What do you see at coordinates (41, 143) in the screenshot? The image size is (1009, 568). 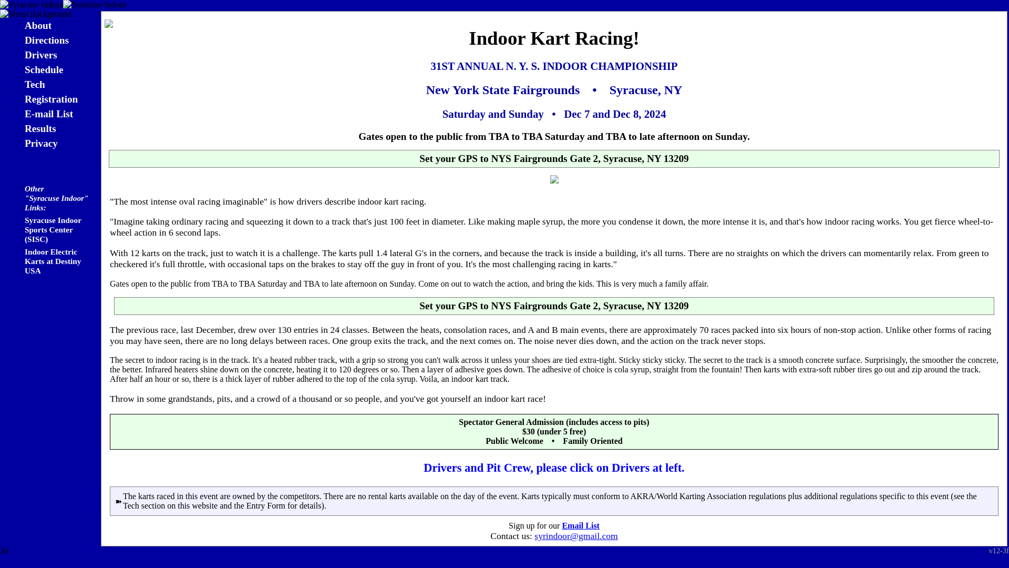 I see `Privacy` at bounding box center [41, 143].